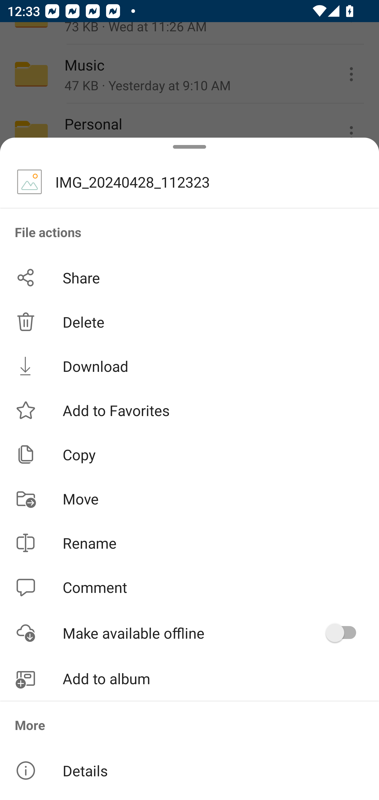  I want to click on Delete button Delete, so click(189, 322).